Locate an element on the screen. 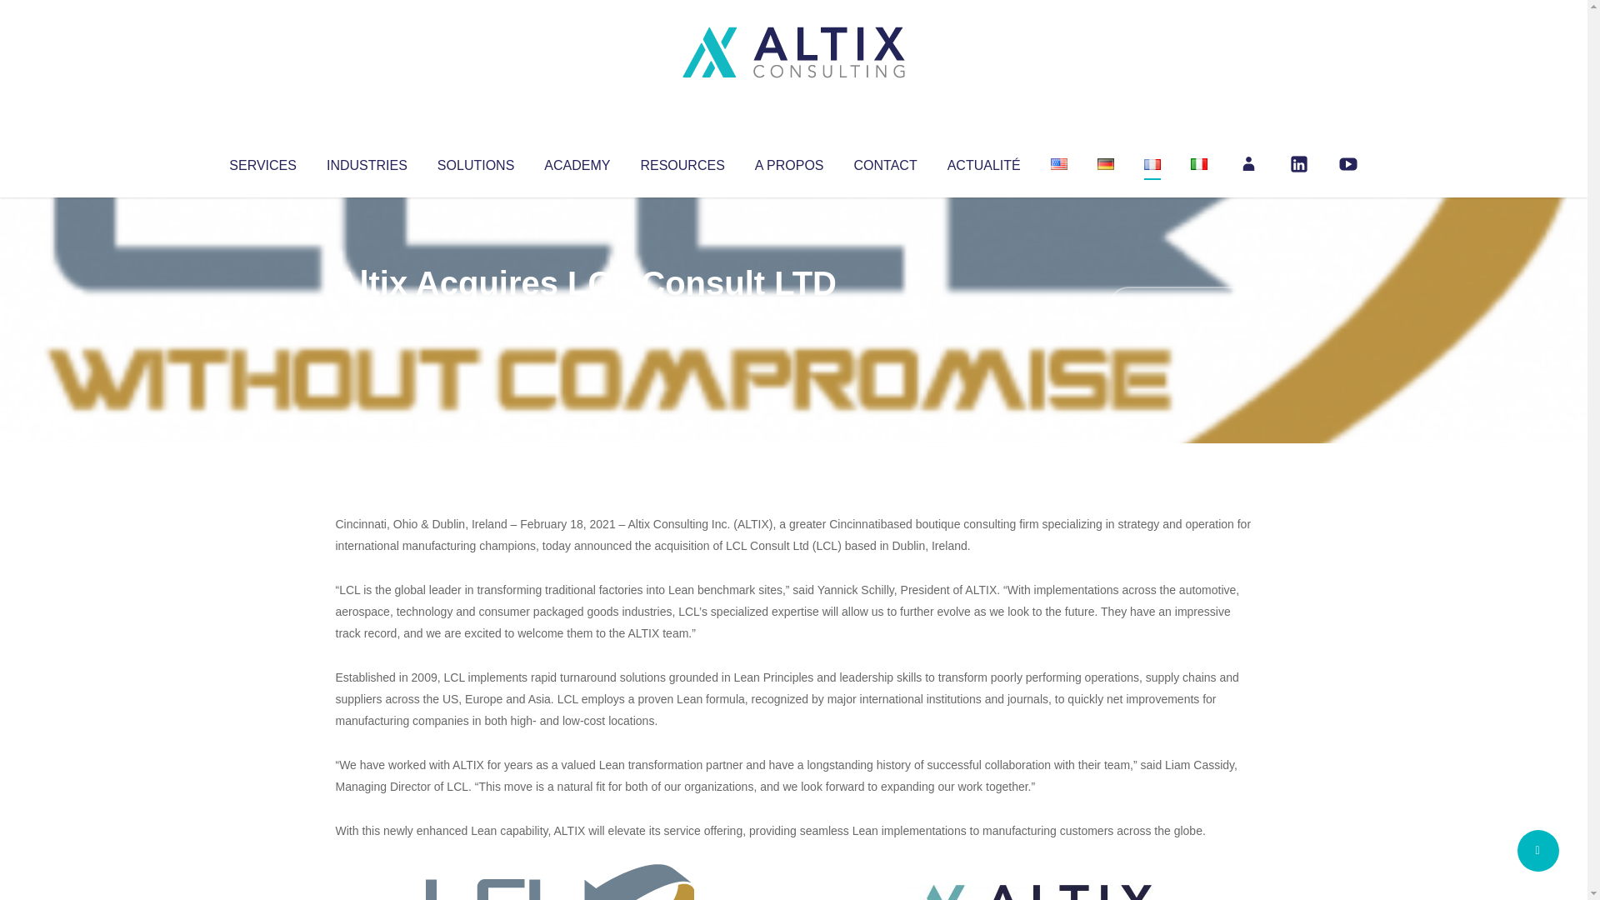  No Comments is located at coordinates (1180, 305).